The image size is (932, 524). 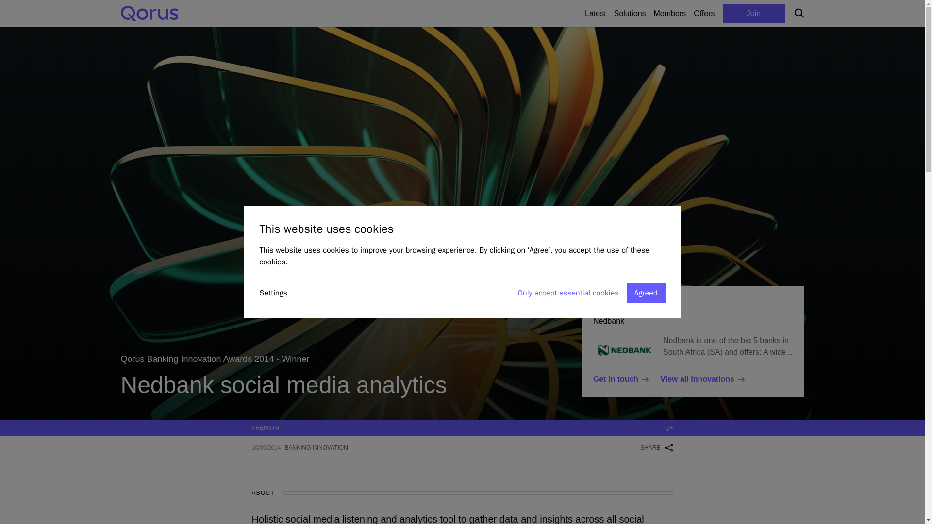 I want to click on Members, so click(x=670, y=14).